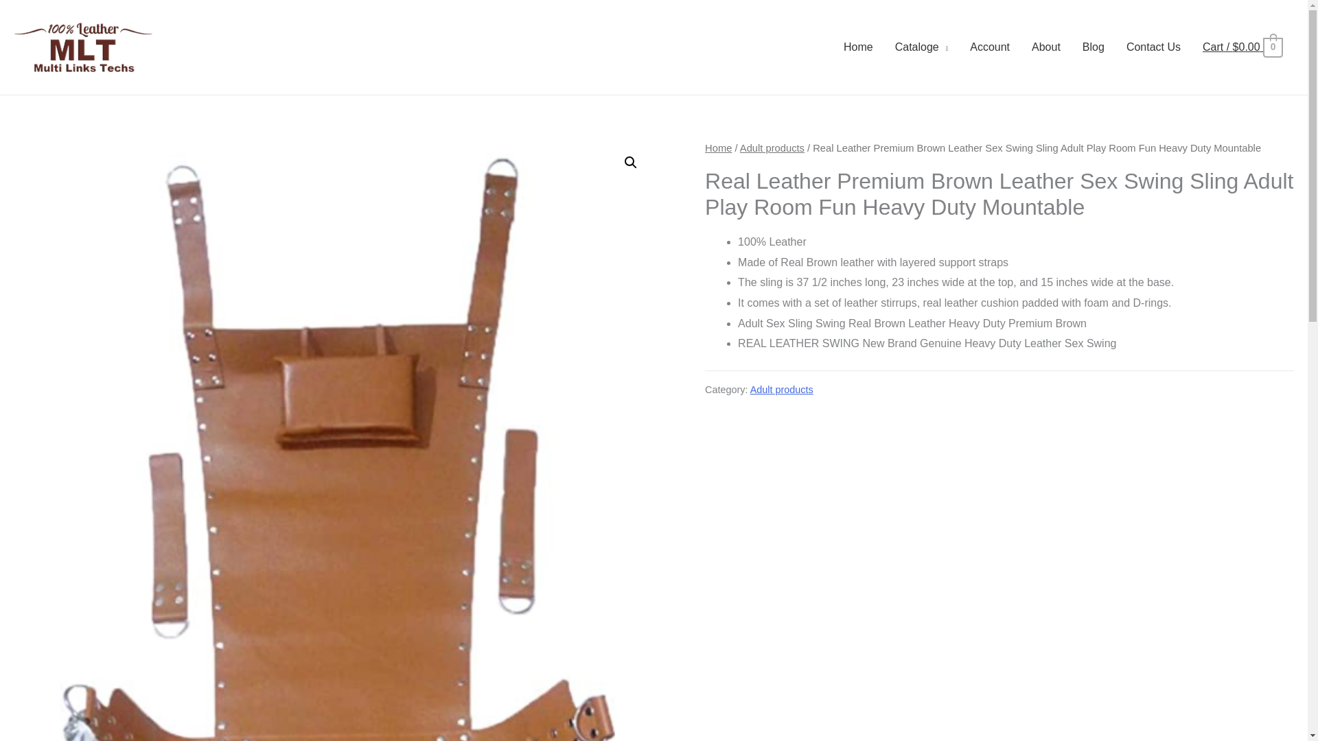  What do you see at coordinates (858, 47) in the screenshot?
I see `Home` at bounding box center [858, 47].